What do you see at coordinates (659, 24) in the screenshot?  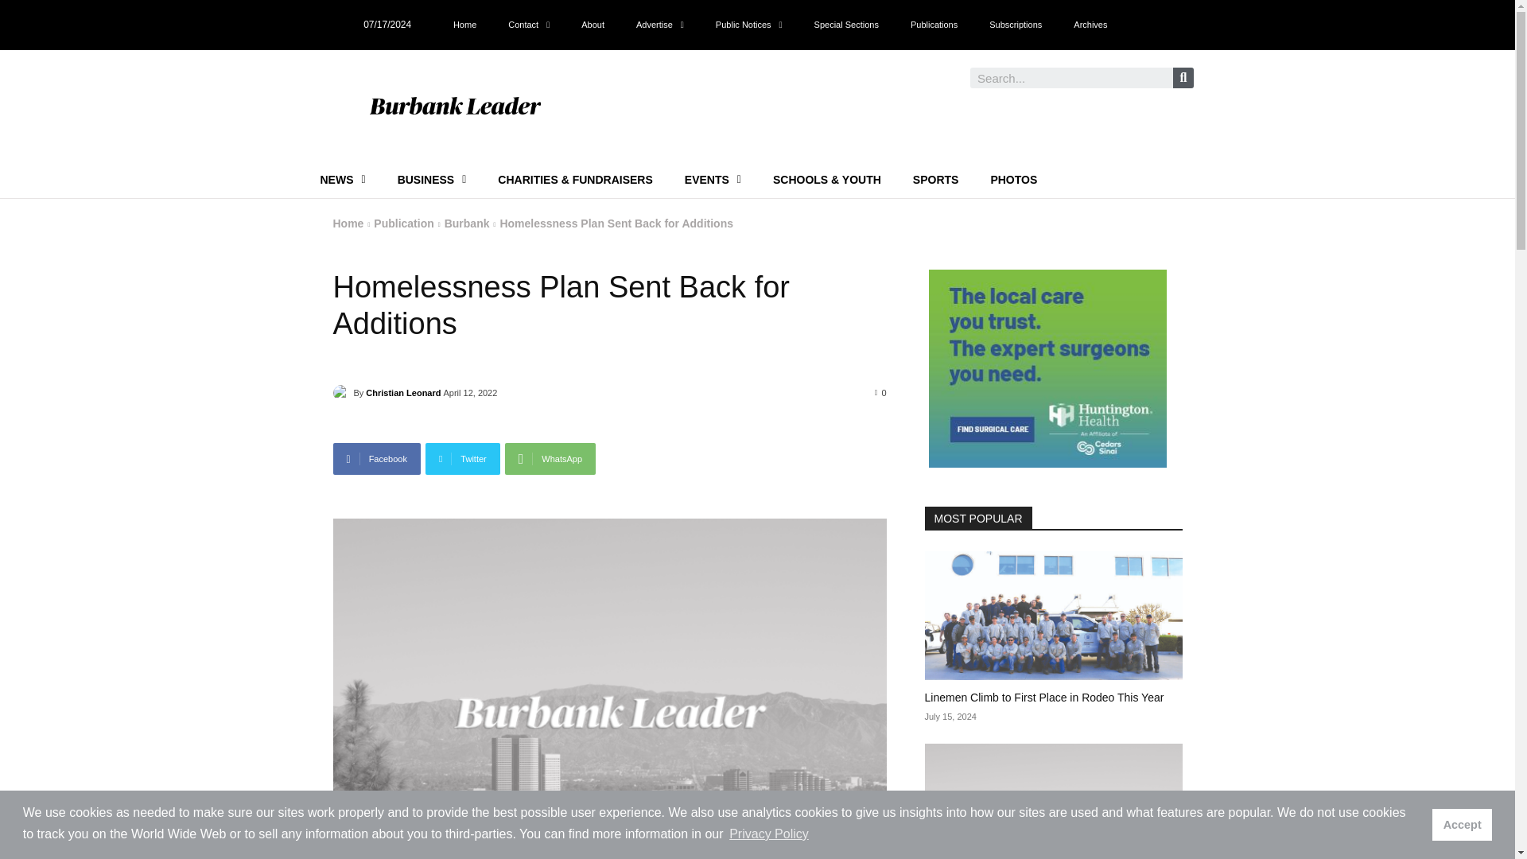 I see `Advertise` at bounding box center [659, 24].